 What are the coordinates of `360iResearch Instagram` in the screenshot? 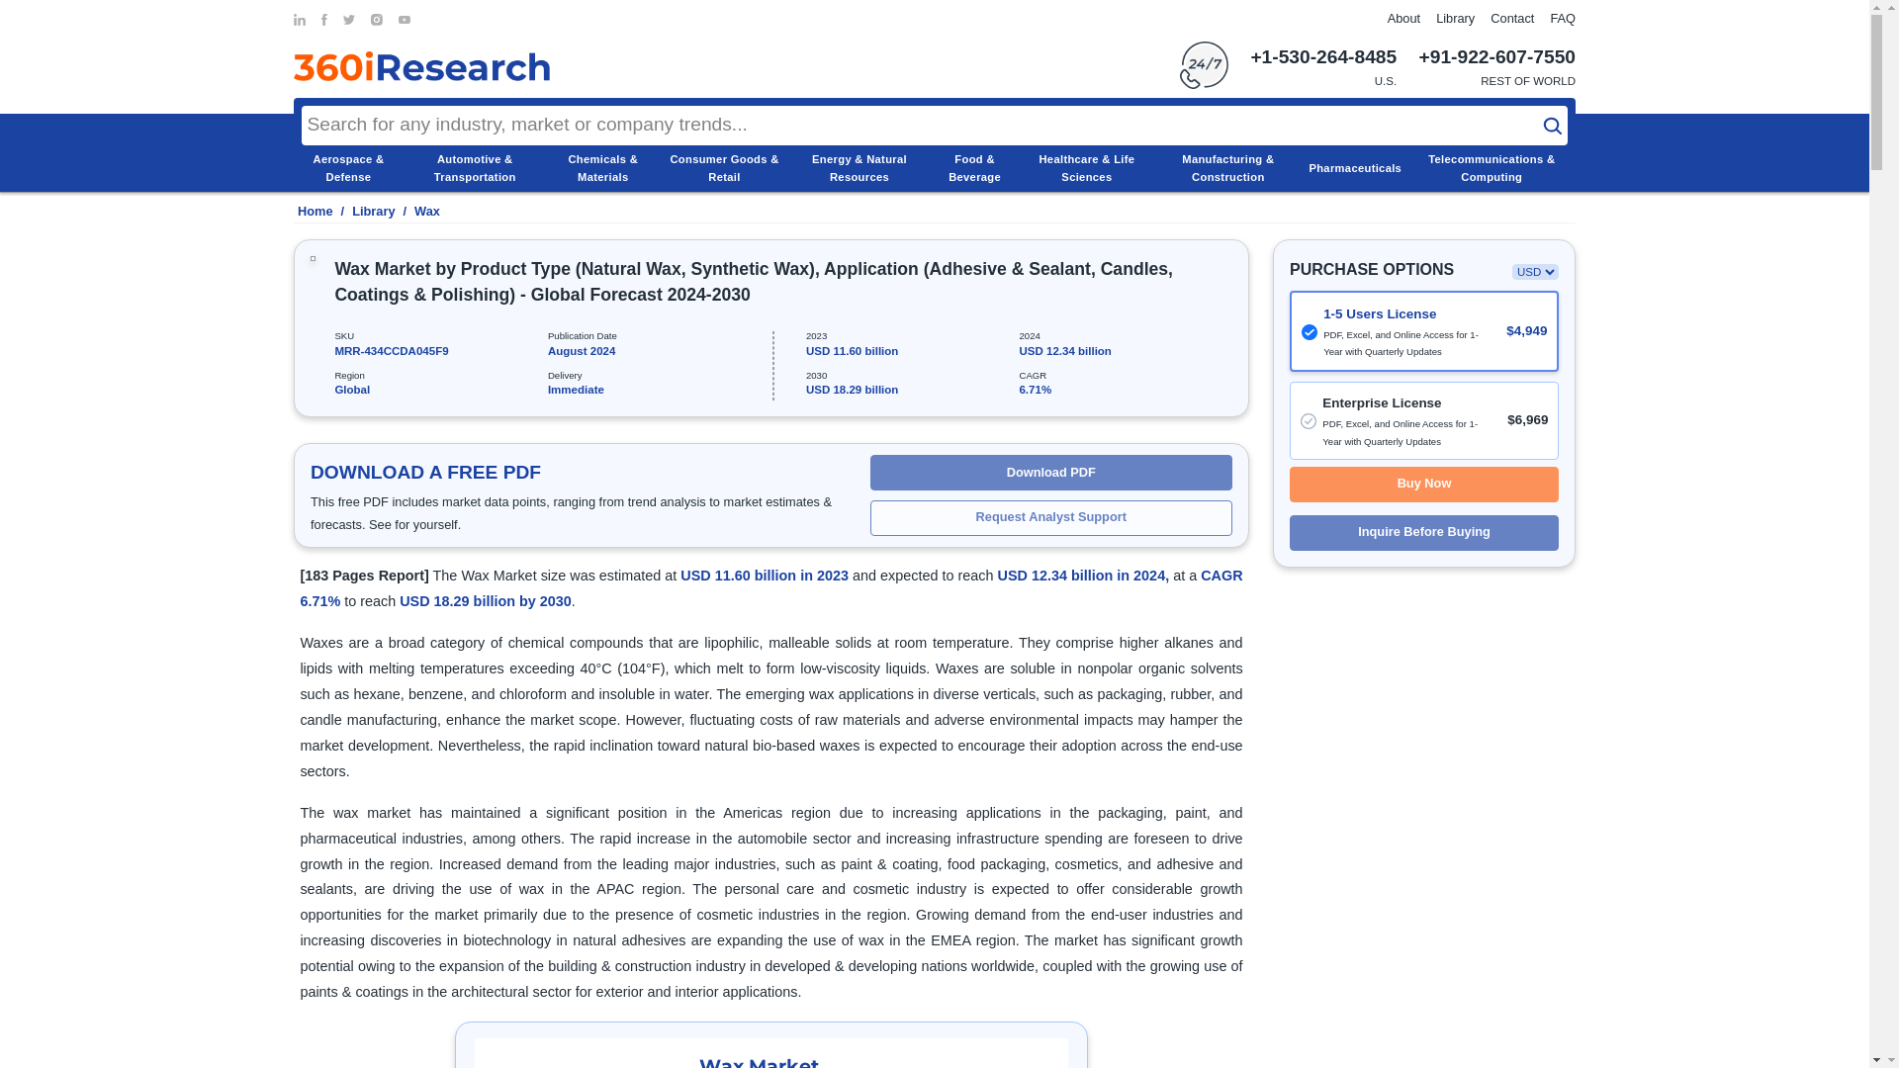 It's located at (376, 20).